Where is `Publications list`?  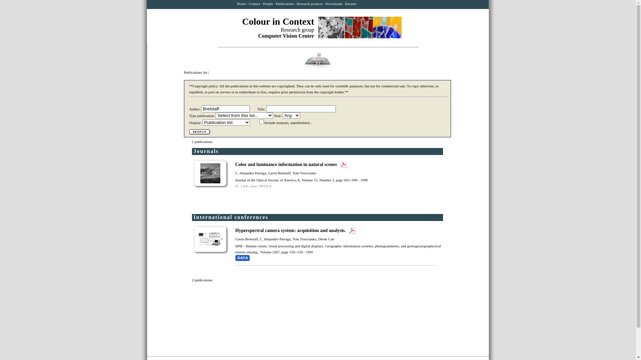
Publications list is located at coordinates (196, 72).